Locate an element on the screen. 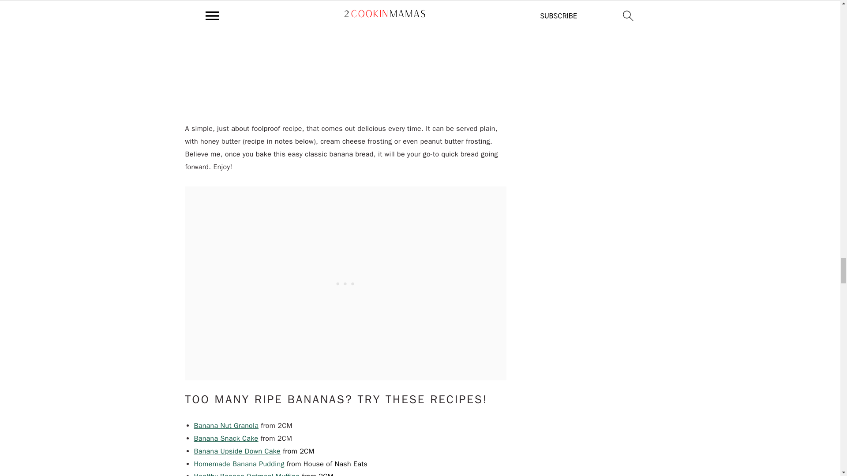 Image resolution: width=847 pixels, height=476 pixels. Banana Upside Down Cake is located at coordinates (237, 451).